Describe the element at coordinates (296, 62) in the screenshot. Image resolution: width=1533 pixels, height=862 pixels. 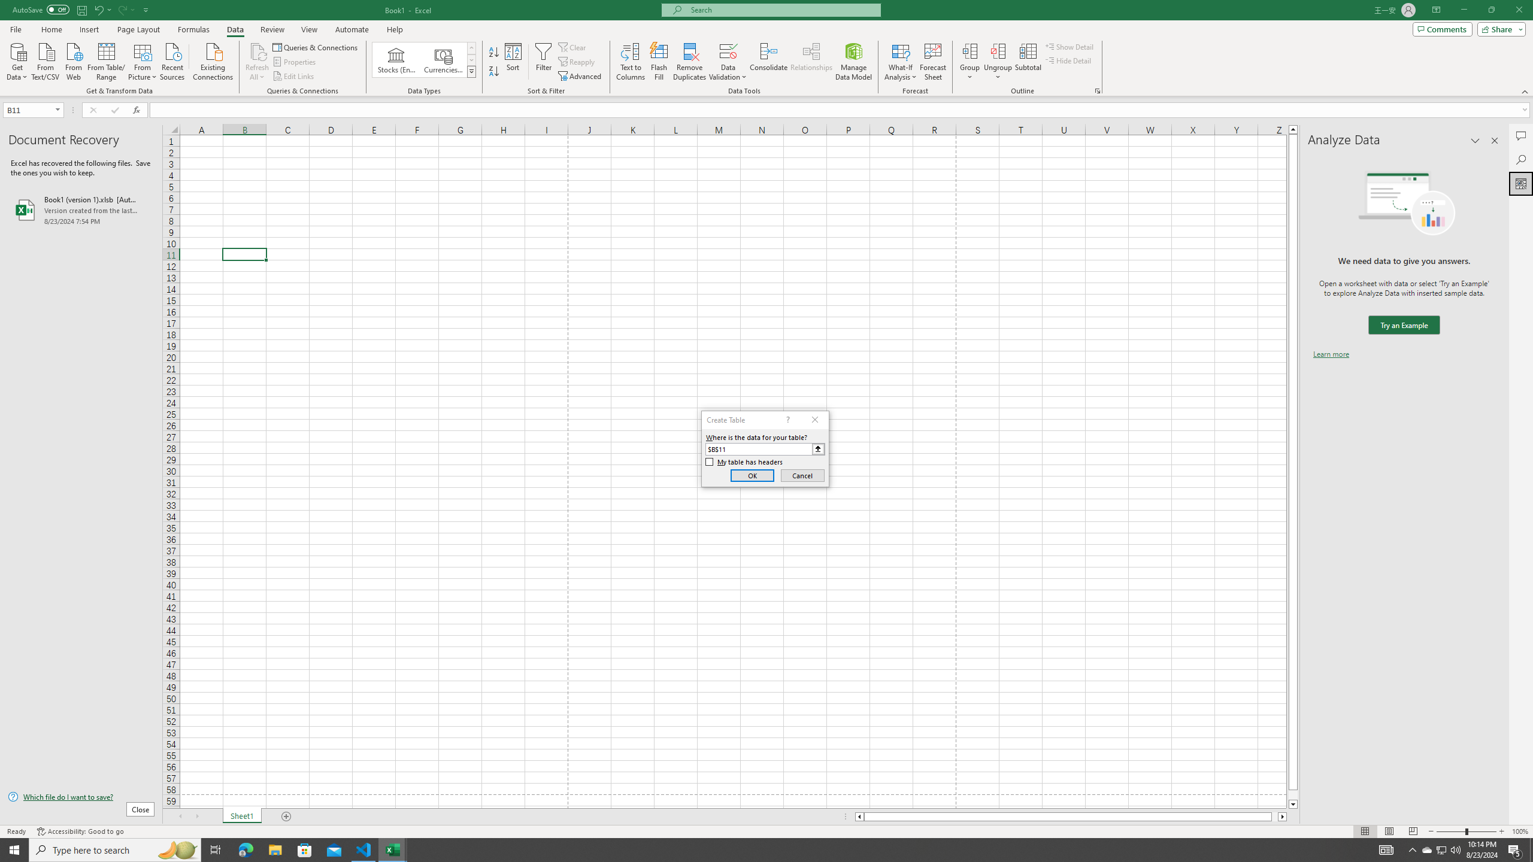
I see `Properties` at that location.